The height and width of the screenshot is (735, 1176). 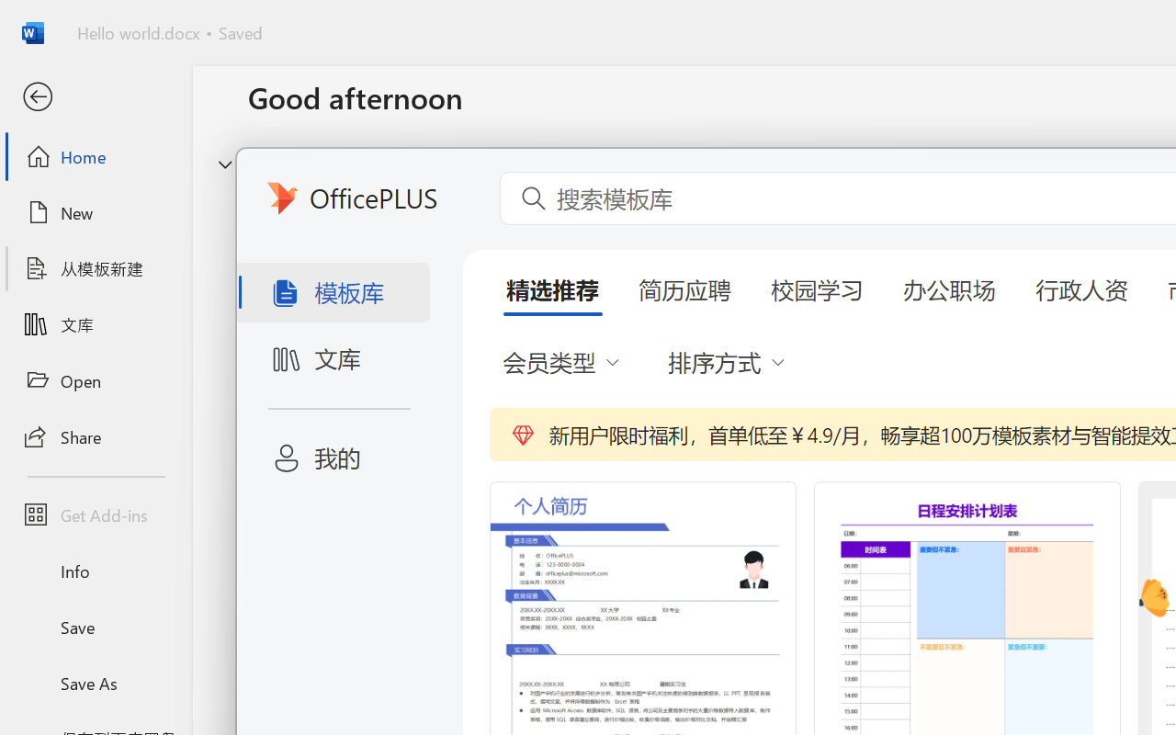 What do you see at coordinates (582, 105) in the screenshot?
I see `Mark as Decorative` at bounding box center [582, 105].